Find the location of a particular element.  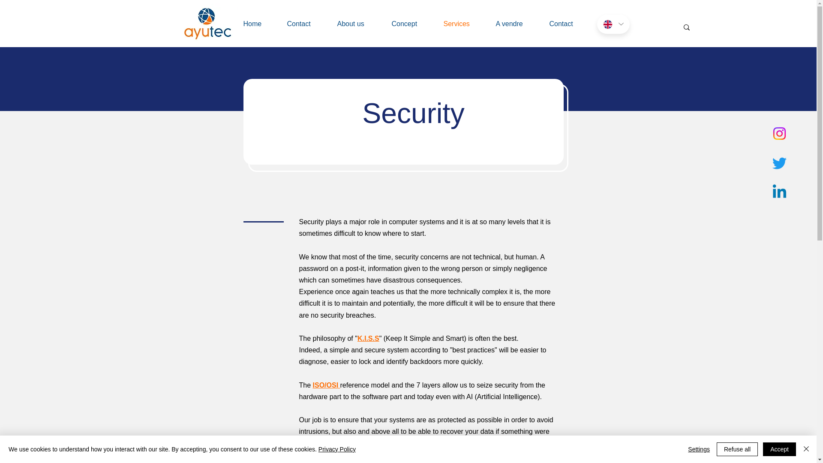

Contact is located at coordinates (305, 24).